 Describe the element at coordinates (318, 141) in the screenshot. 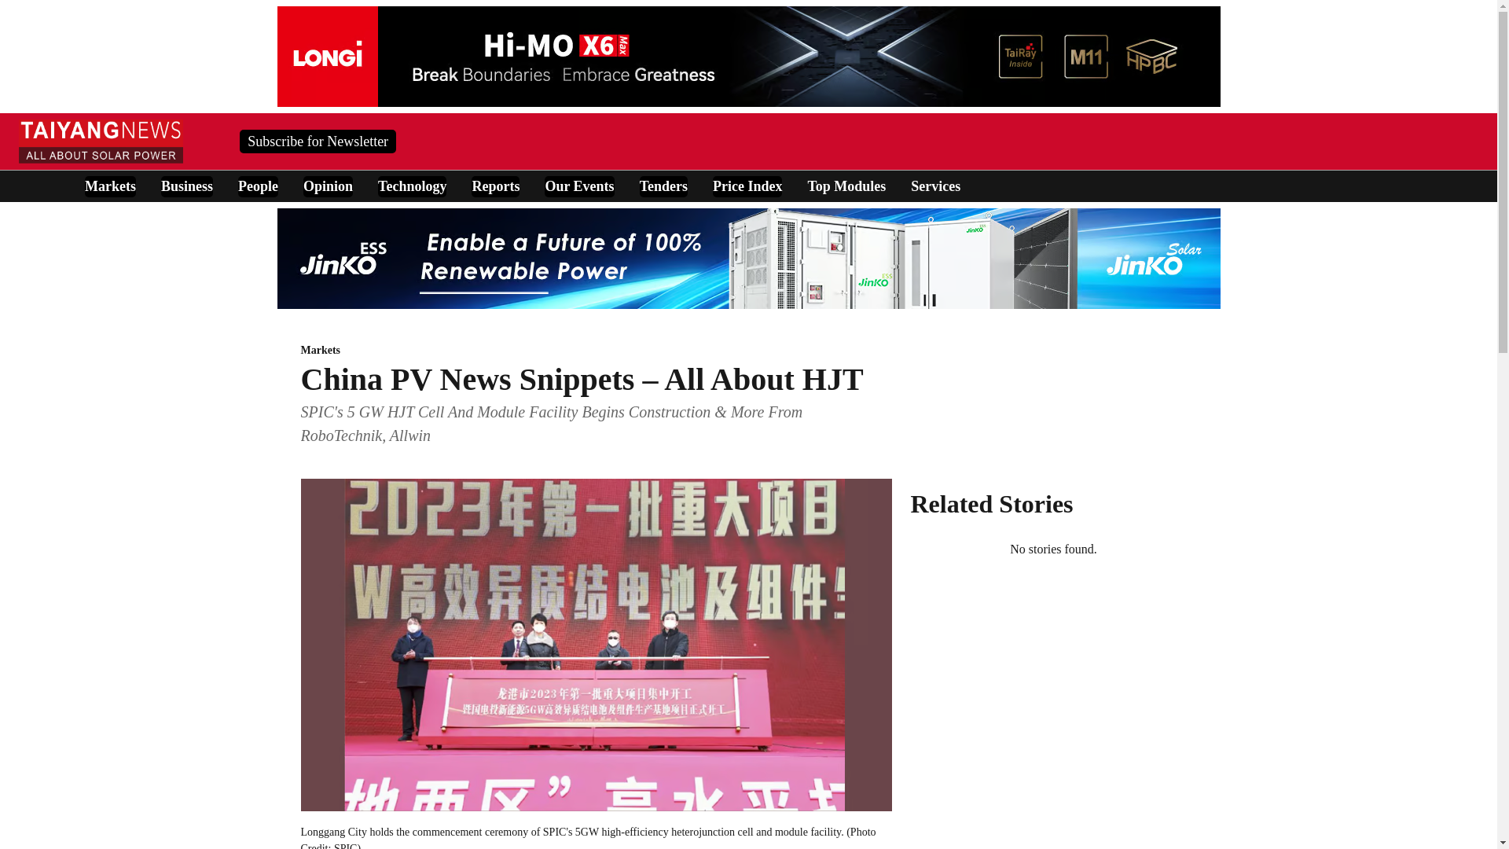

I see `Subscribe for Newsletter` at that location.